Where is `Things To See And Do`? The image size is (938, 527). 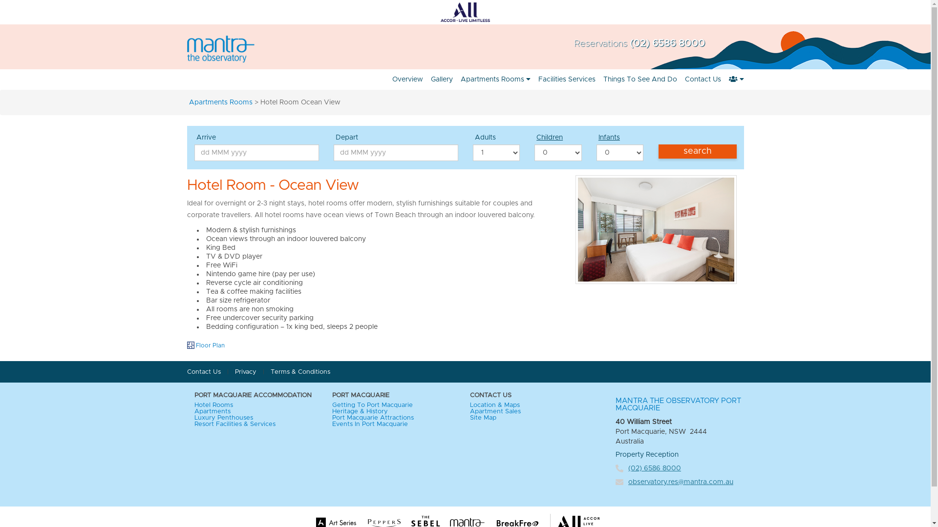 Things To See And Do is located at coordinates (640, 80).